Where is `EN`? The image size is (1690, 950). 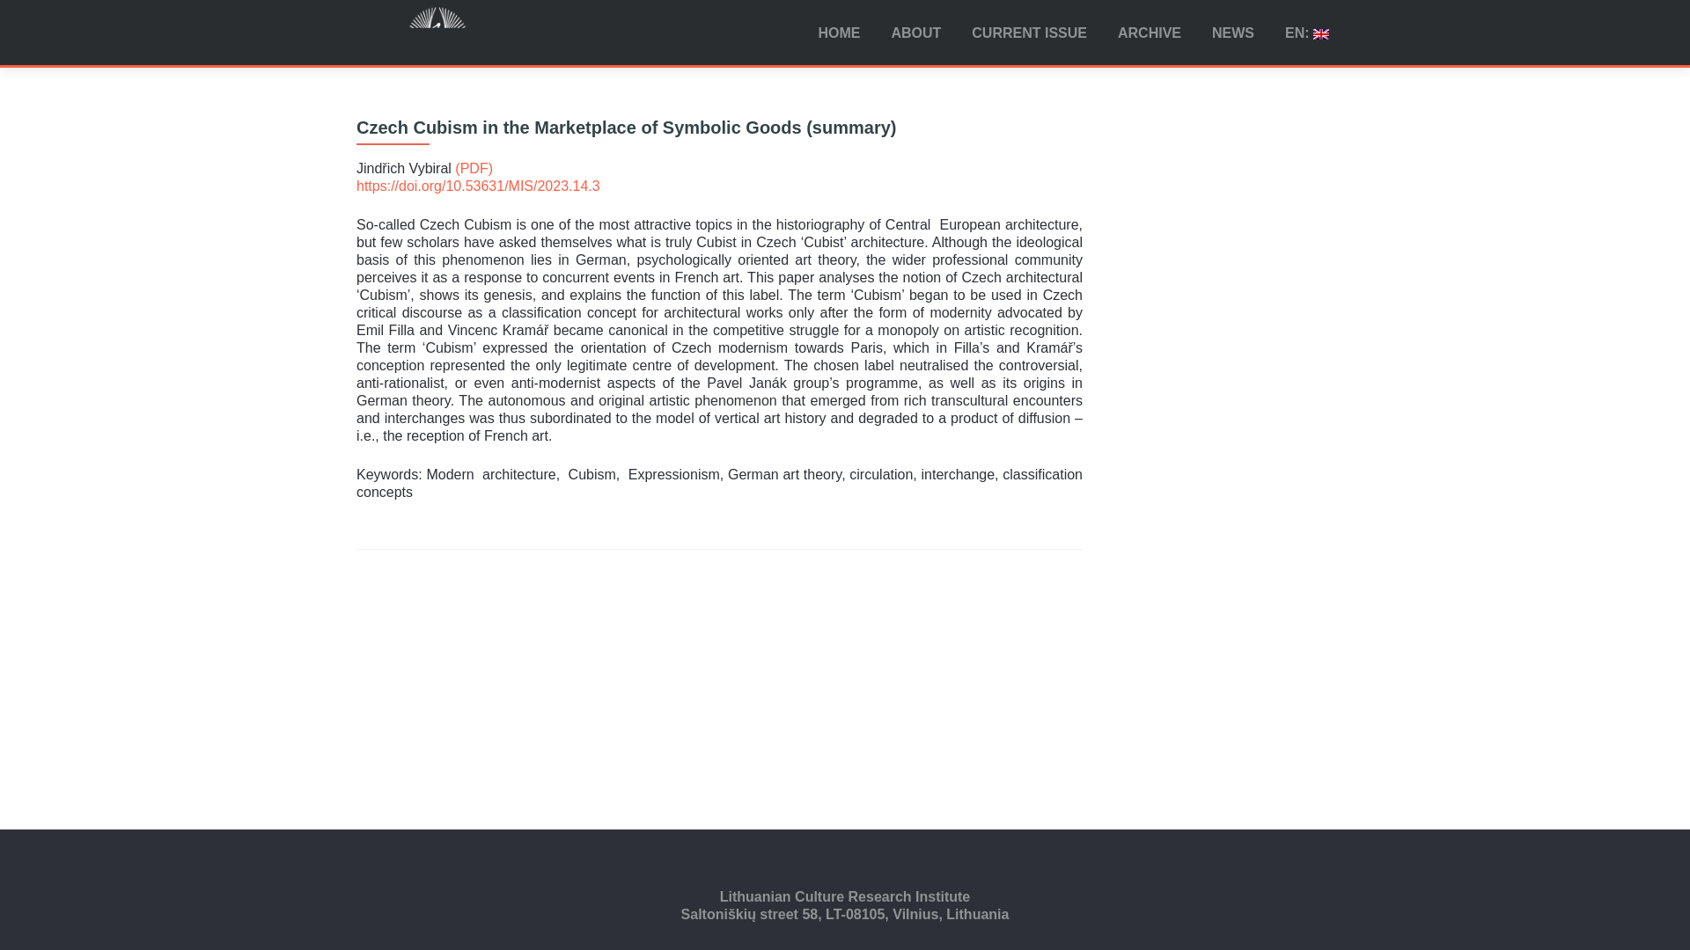
EN is located at coordinates (1306, 33).